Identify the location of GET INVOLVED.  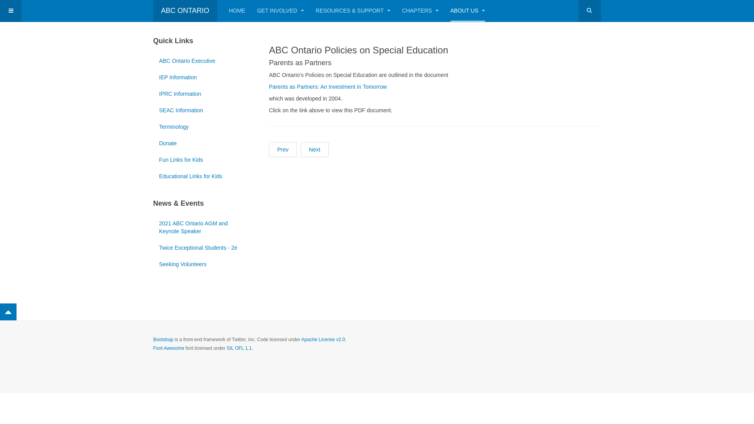
(280, 11).